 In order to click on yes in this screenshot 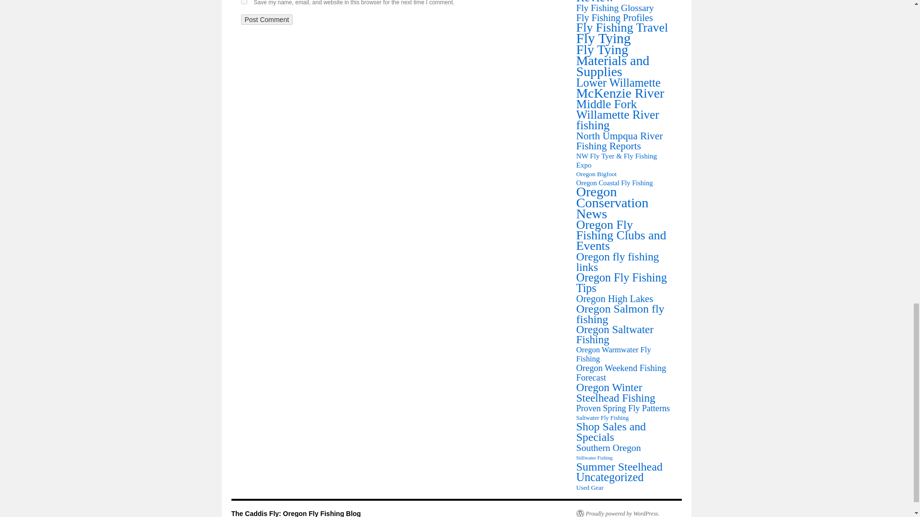, I will do `click(243, 2)`.